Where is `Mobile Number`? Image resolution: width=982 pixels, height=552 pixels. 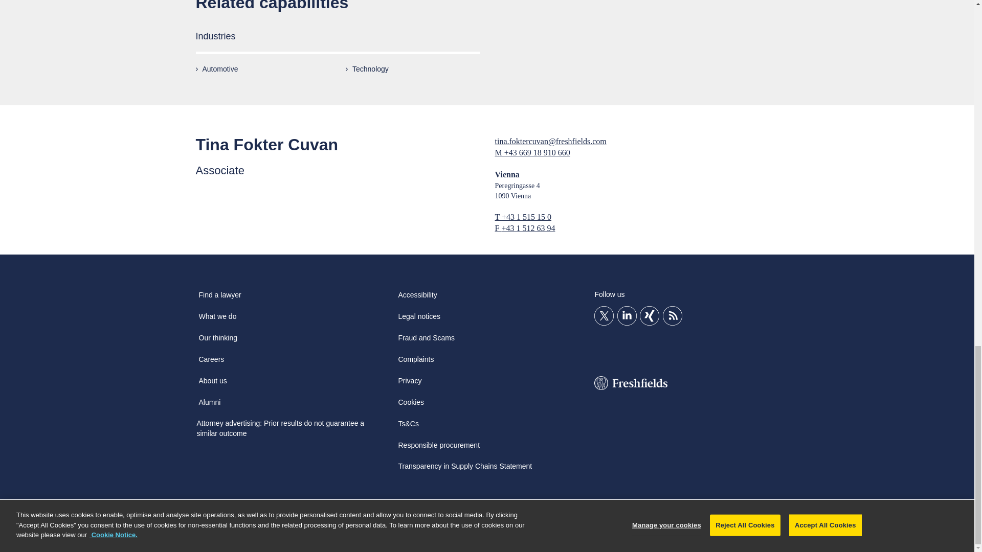
Mobile Number is located at coordinates (499, 152).